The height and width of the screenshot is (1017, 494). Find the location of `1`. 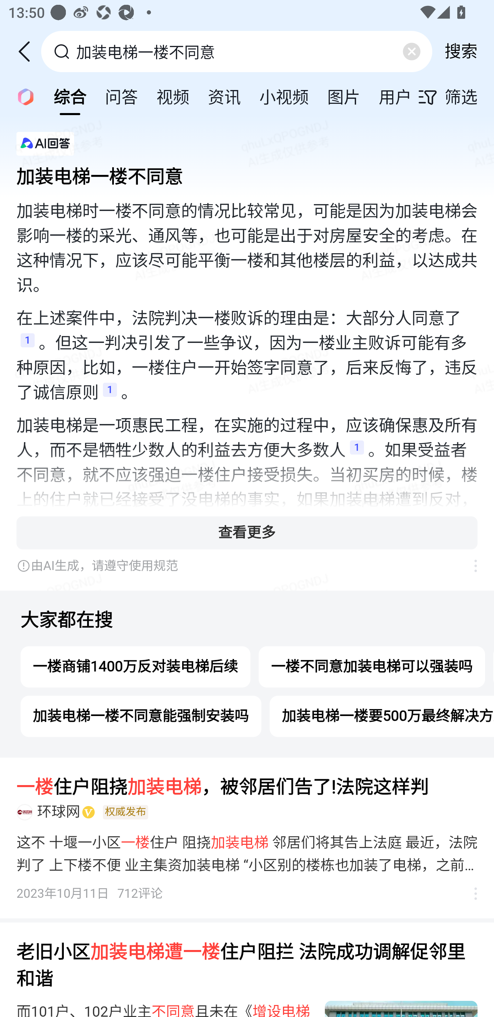

1 is located at coordinates (27, 344).